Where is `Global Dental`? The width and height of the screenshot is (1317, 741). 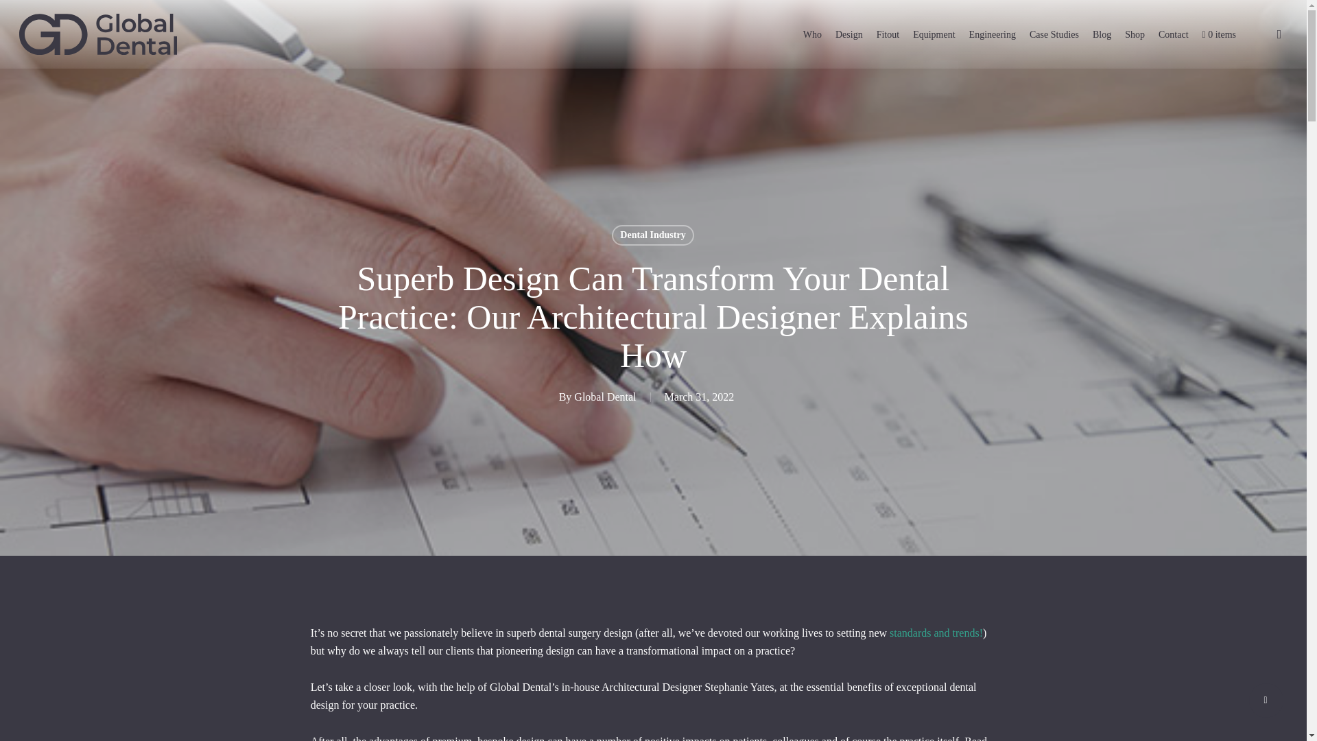
Global Dental is located at coordinates (605, 397).